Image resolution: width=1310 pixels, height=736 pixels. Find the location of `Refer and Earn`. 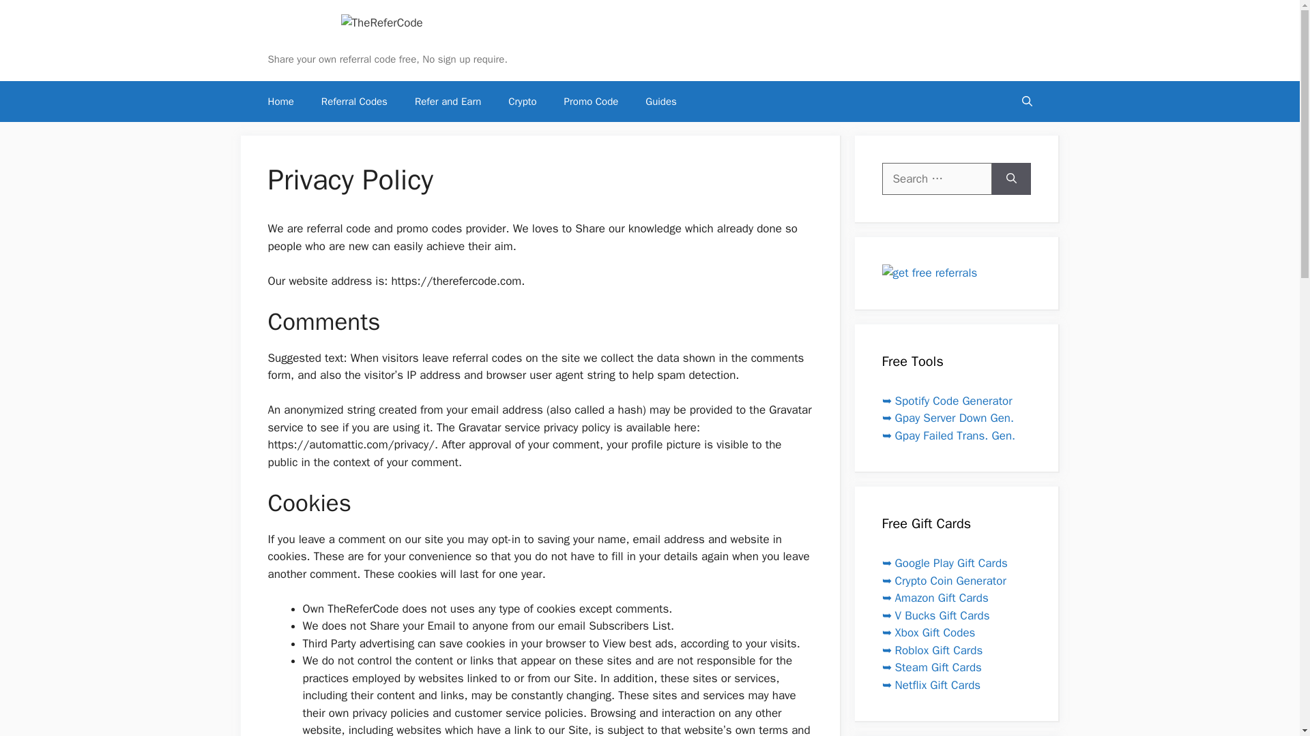

Refer and Earn is located at coordinates (448, 101).